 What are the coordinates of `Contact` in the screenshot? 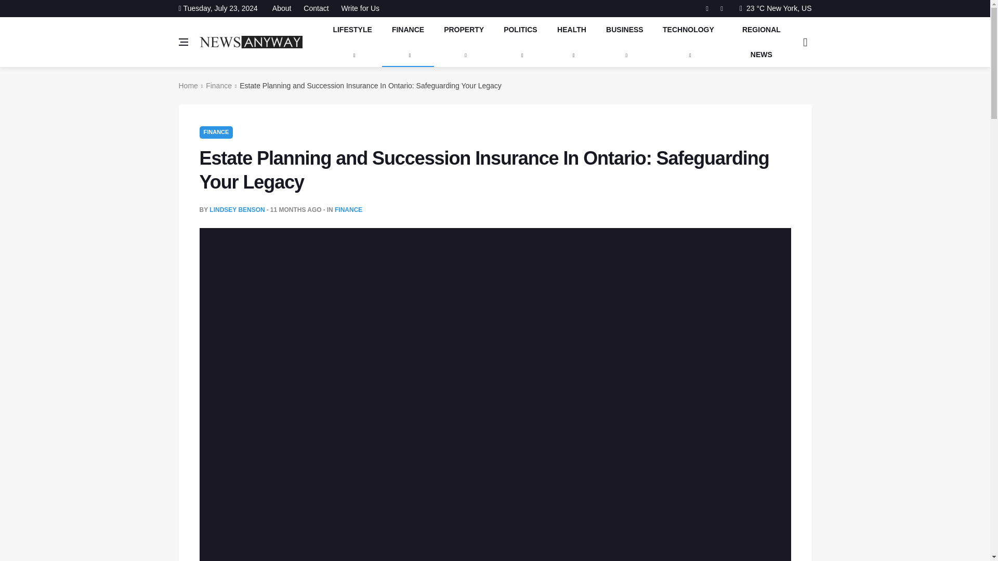 It's located at (316, 8).